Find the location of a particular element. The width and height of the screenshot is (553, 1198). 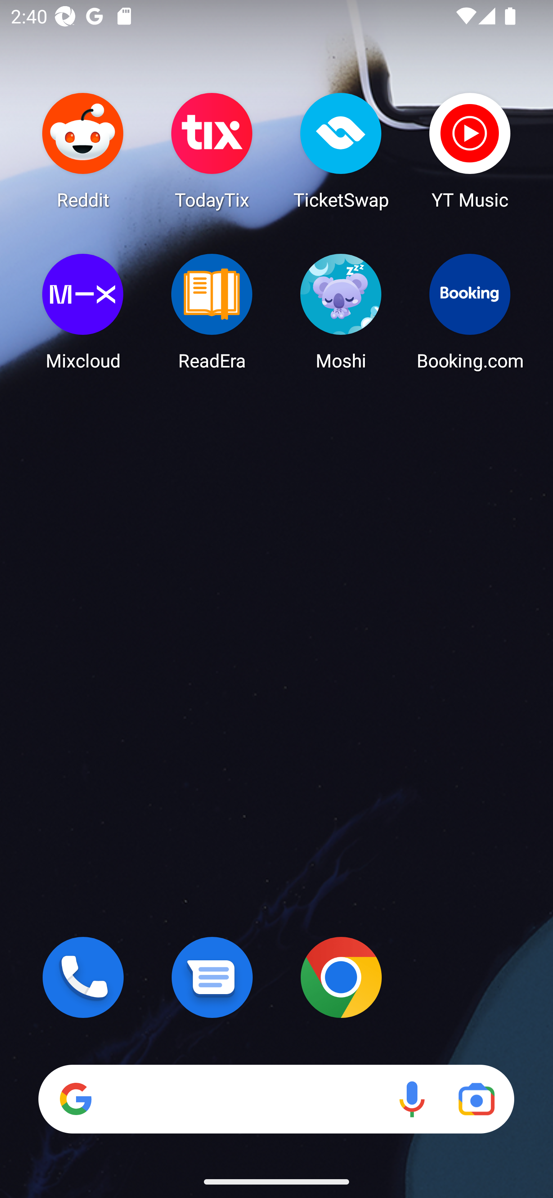

YT Music is located at coordinates (470, 151).